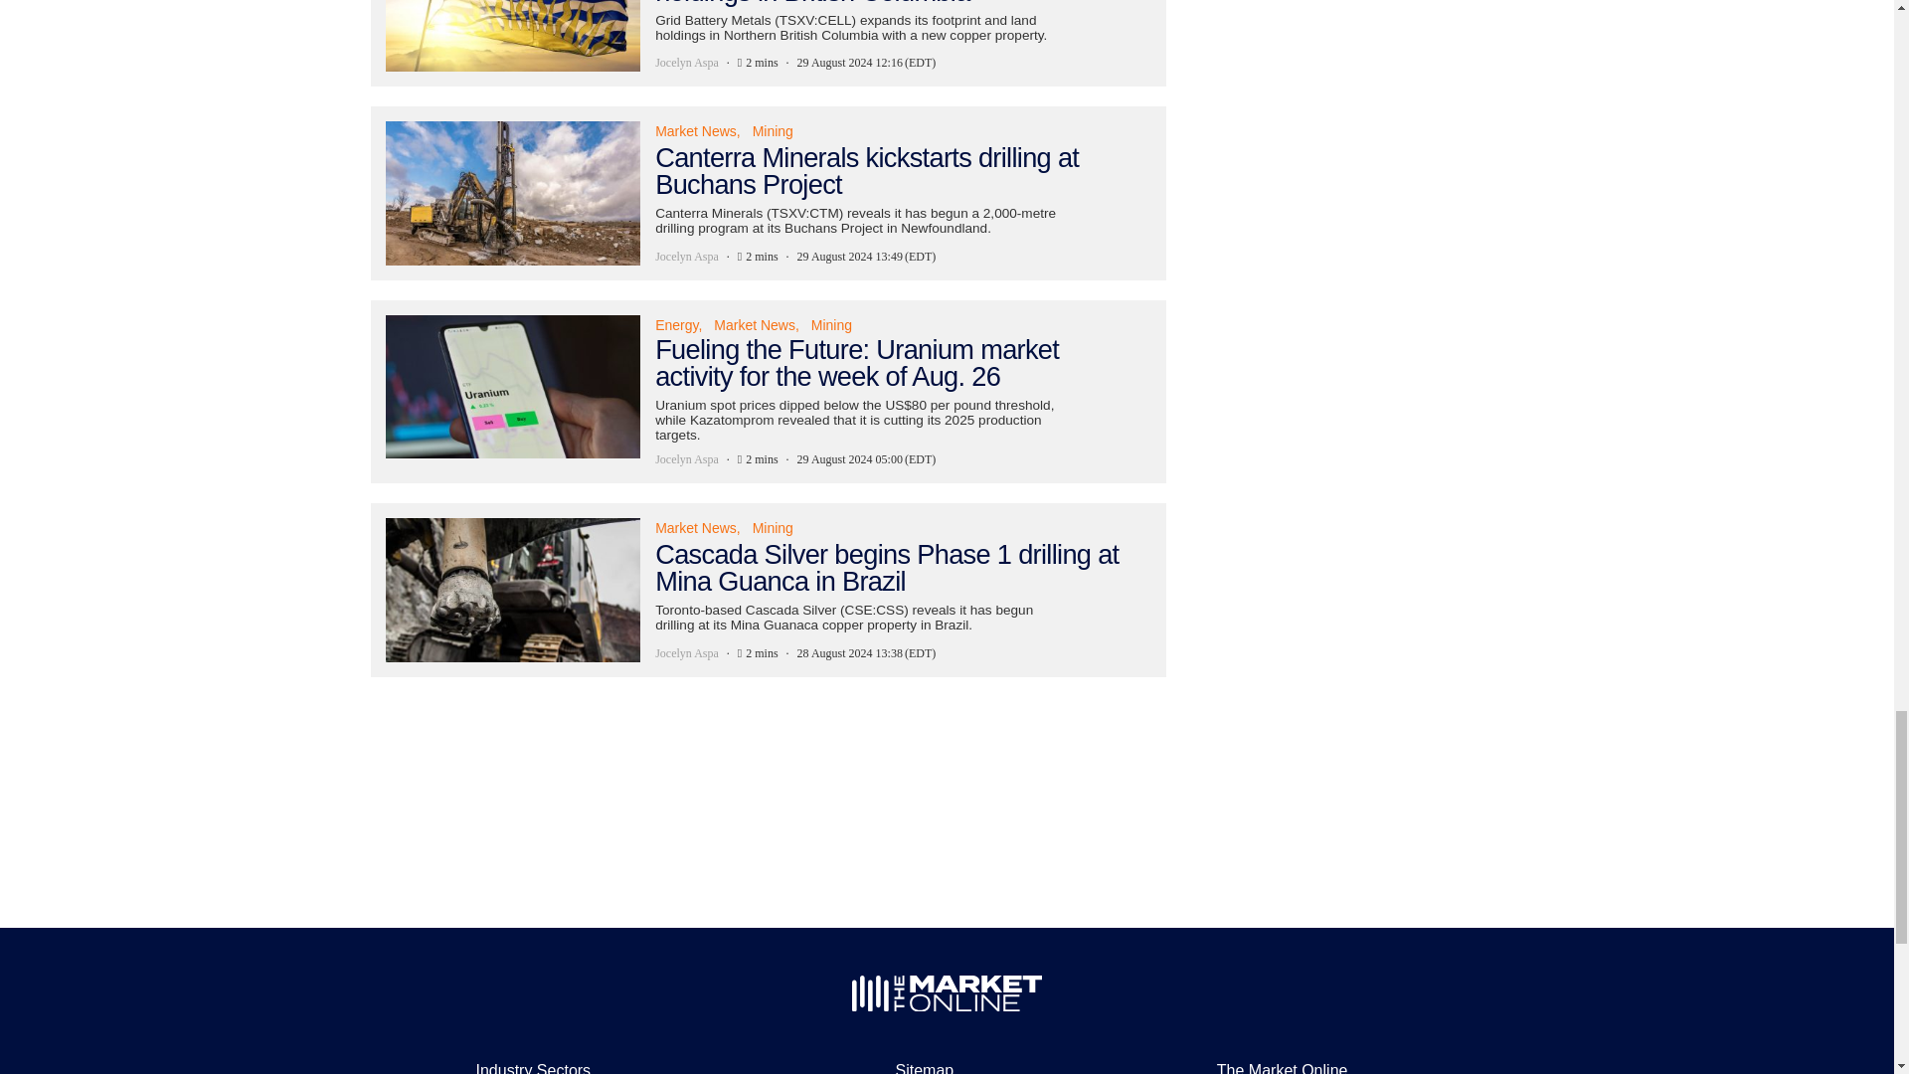 Image resolution: width=1909 pixels, height=1074 pixels. Describe the element at coordinates (686, 63) in the screenshot. I see `View all posts by Jocelyn Aspa` at that location.